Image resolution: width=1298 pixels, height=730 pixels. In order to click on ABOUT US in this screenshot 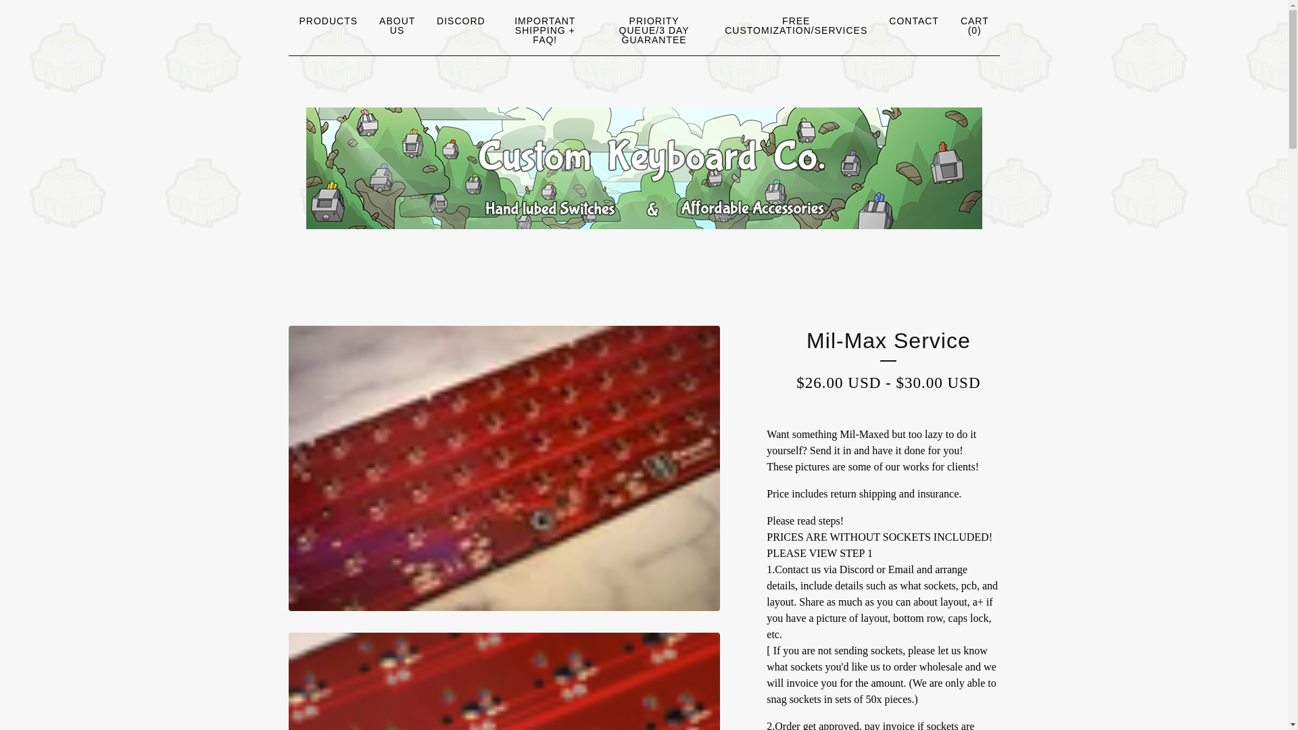, I will do `click(397, 26)`.